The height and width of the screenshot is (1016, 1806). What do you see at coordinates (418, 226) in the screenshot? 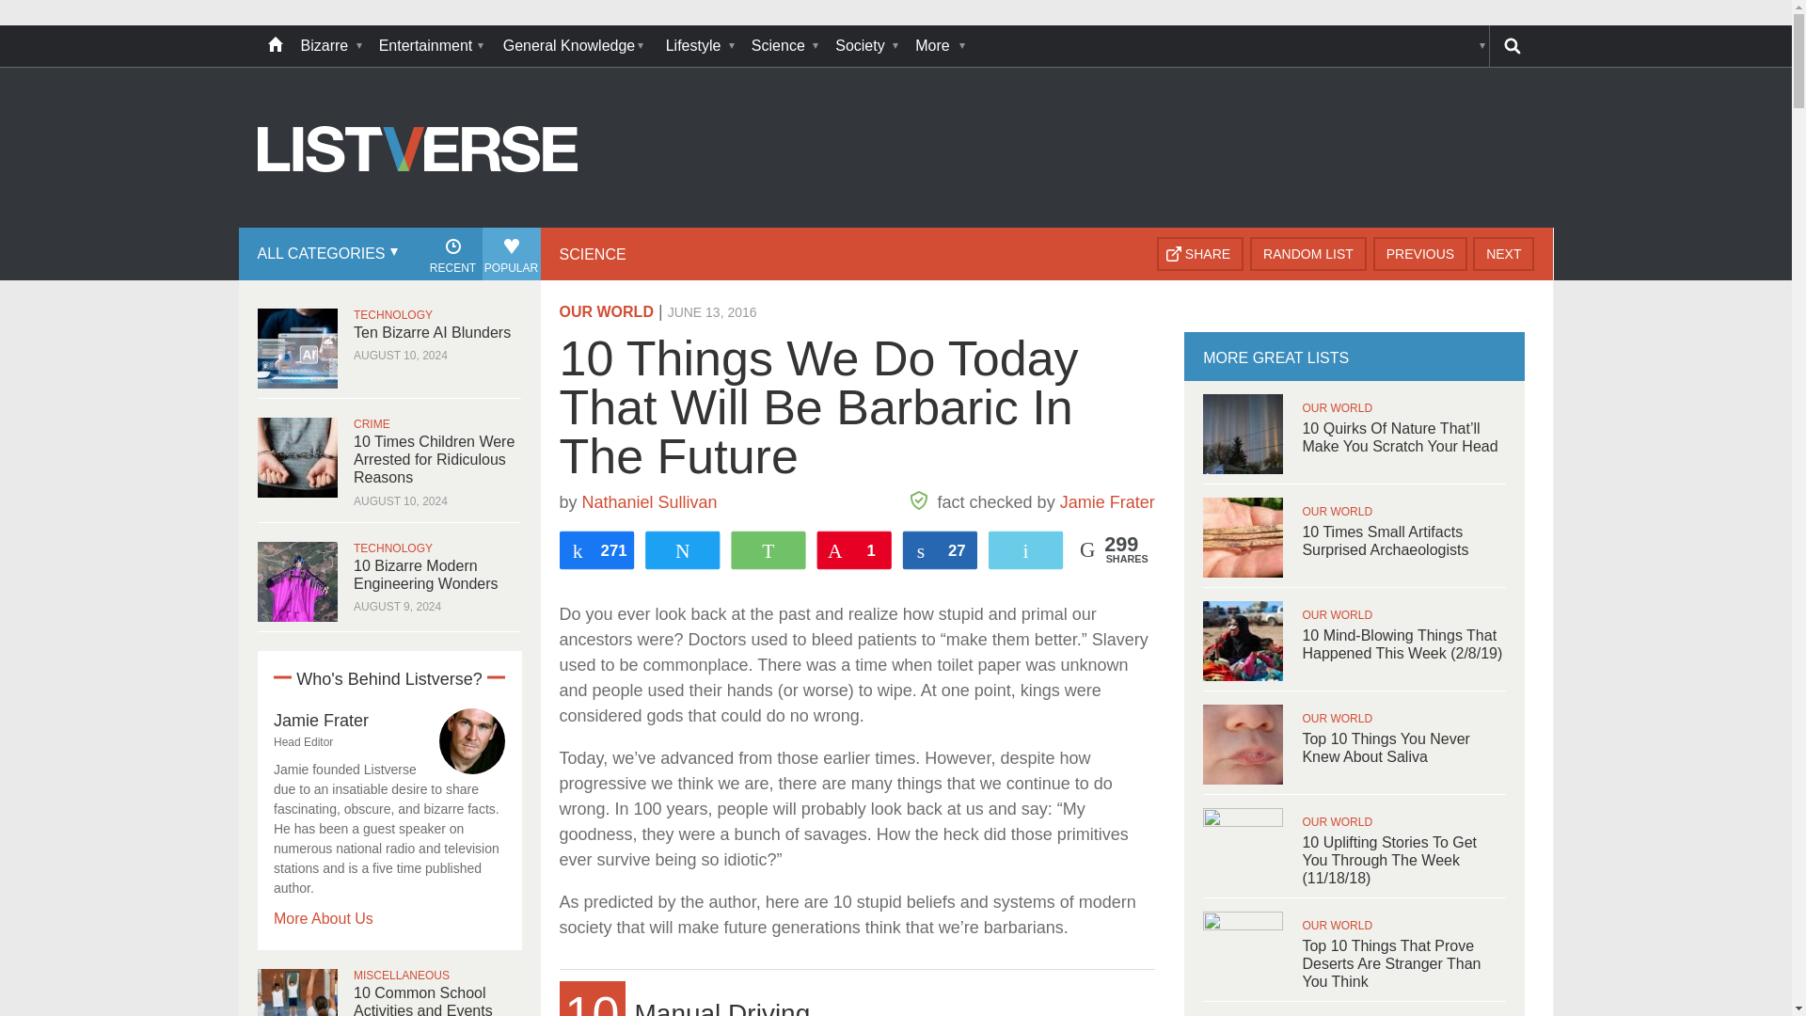
I see `Go to Home` at bounding box center [418, 226].